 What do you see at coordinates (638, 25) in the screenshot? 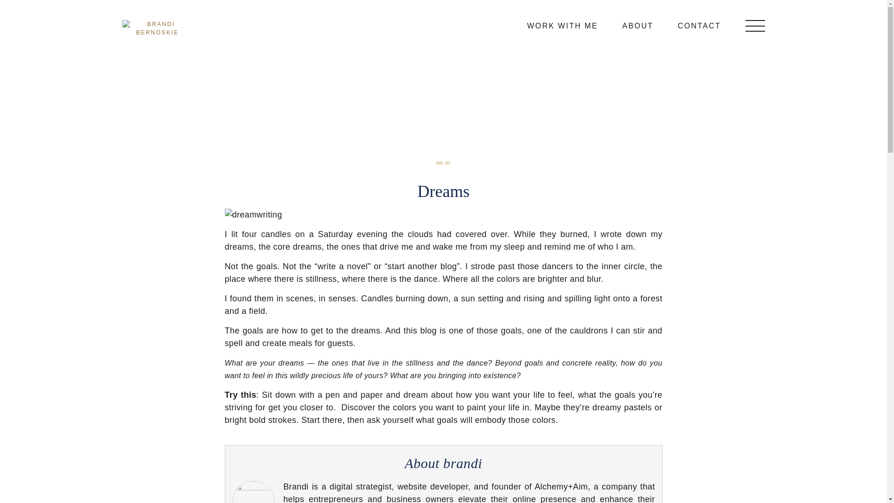
I see `ABOUT` at bounding box center [638, 25].